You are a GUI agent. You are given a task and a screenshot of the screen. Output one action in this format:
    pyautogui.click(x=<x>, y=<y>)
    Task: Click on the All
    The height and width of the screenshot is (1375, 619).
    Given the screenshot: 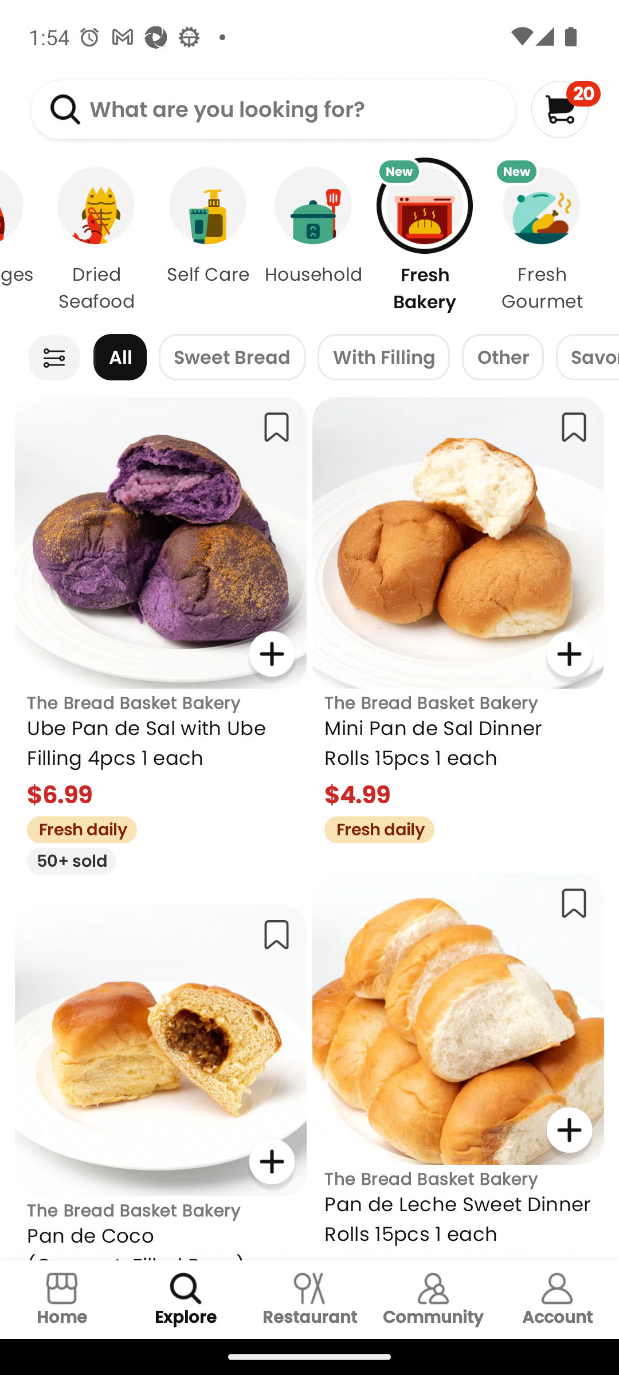 What is the action you would take?
    pyautogui.click(x=120, y=357)
    